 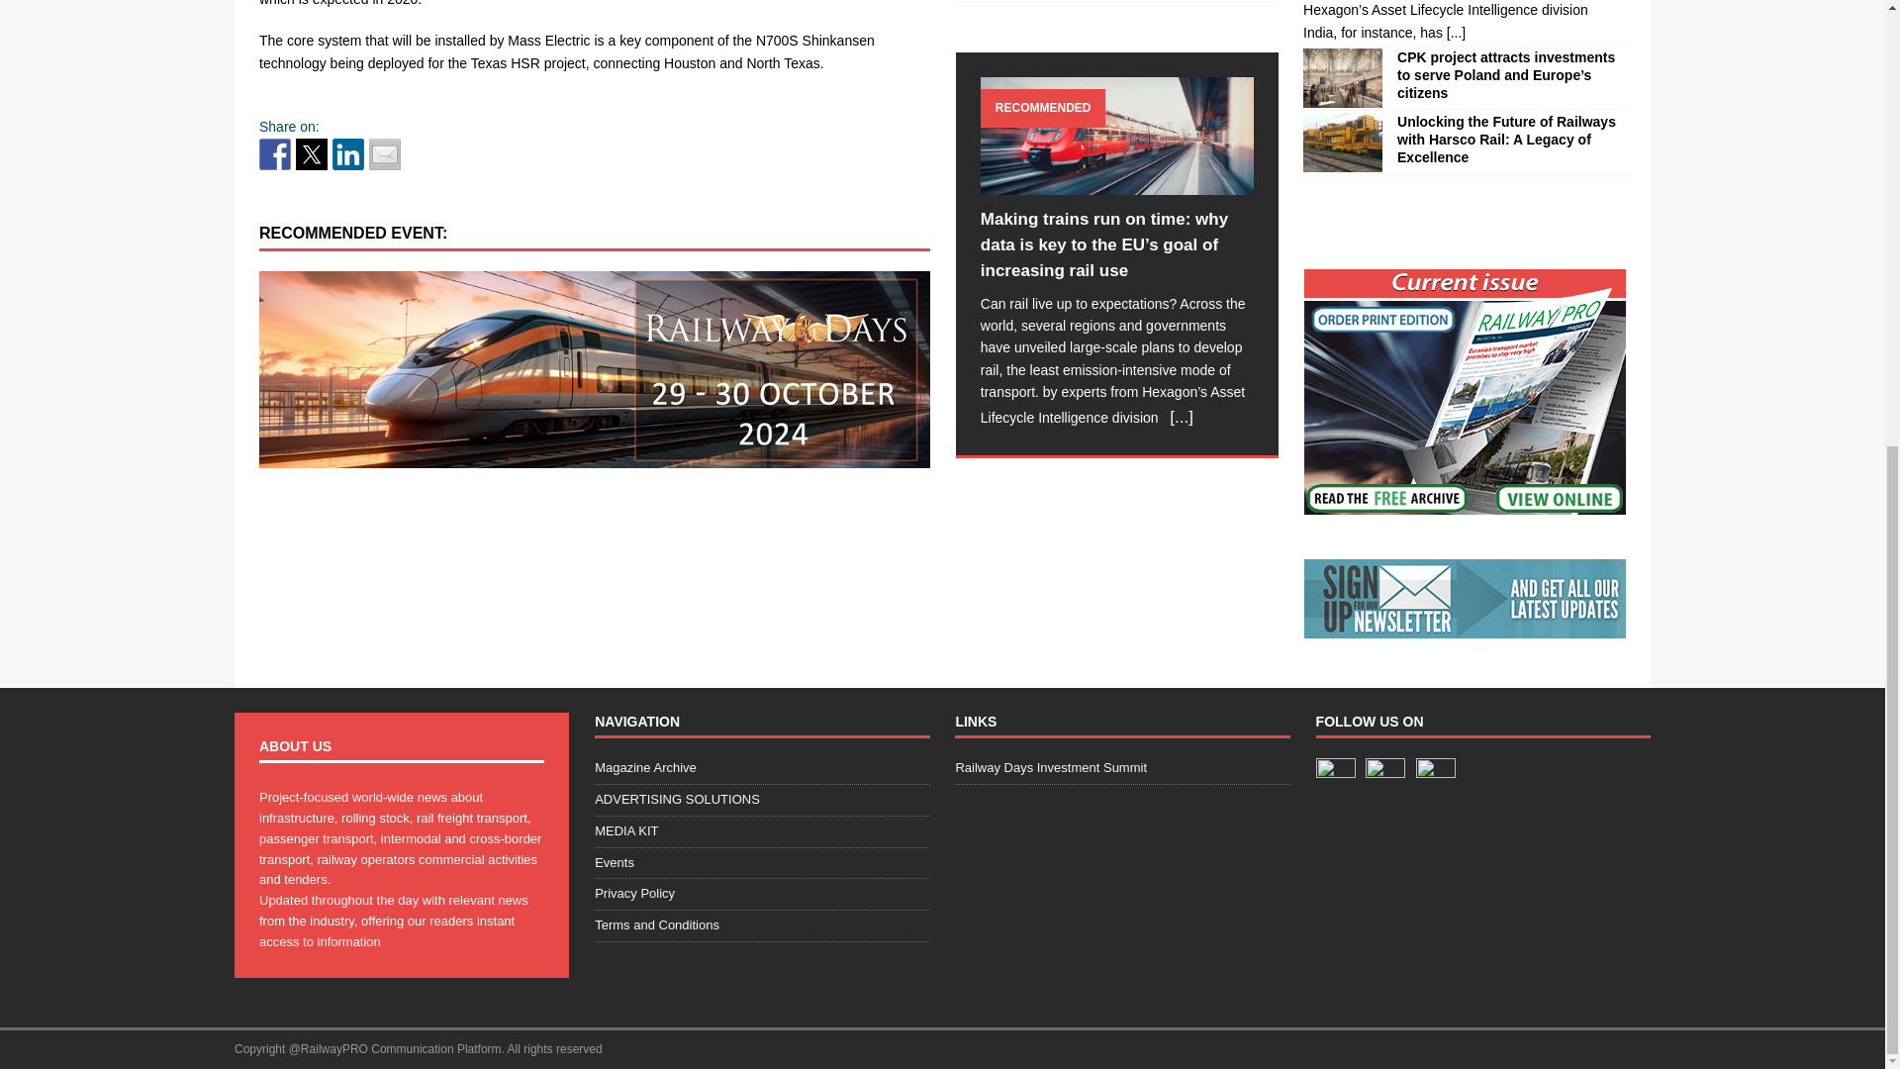 What do you see at coordinates (274, 154) in the screenshot?
I see `Share on Facebook` at bounding box center [274, 154].